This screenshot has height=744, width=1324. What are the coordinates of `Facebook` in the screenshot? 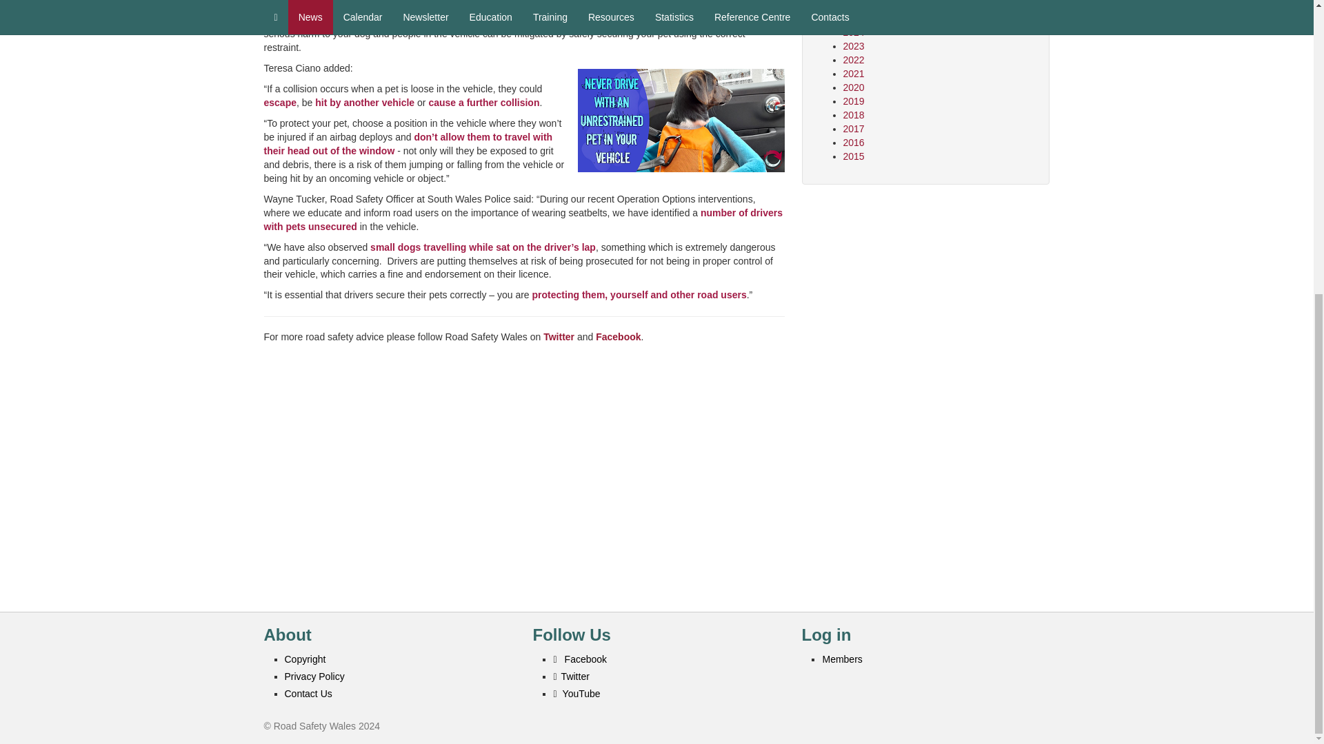 It's located at (618, 336).